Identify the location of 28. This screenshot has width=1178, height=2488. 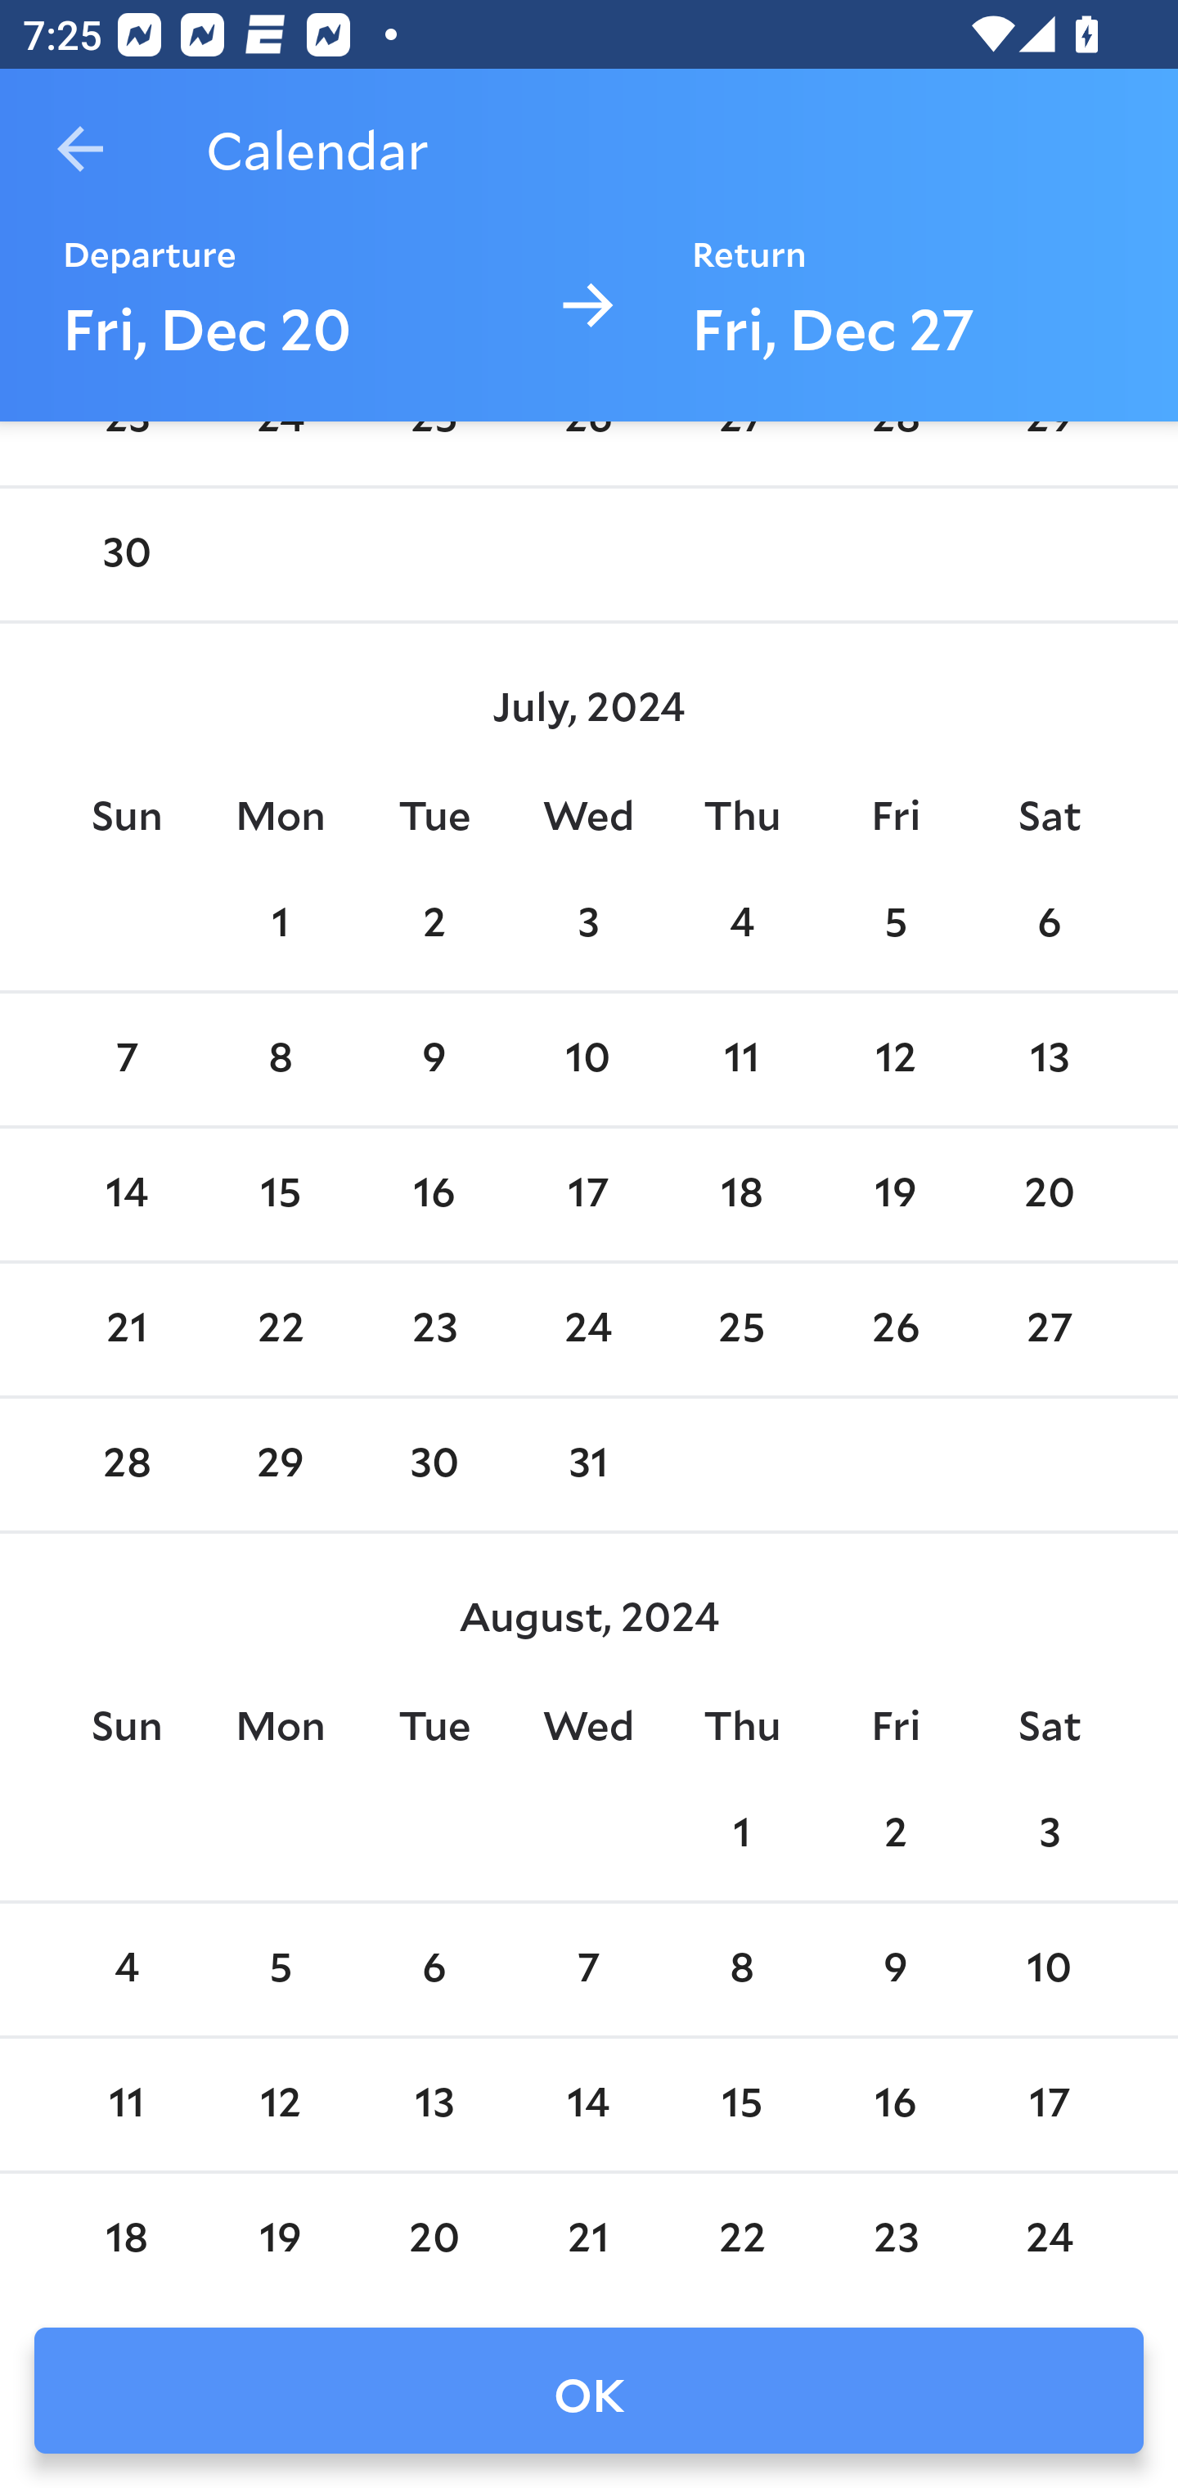
(126, 1465).